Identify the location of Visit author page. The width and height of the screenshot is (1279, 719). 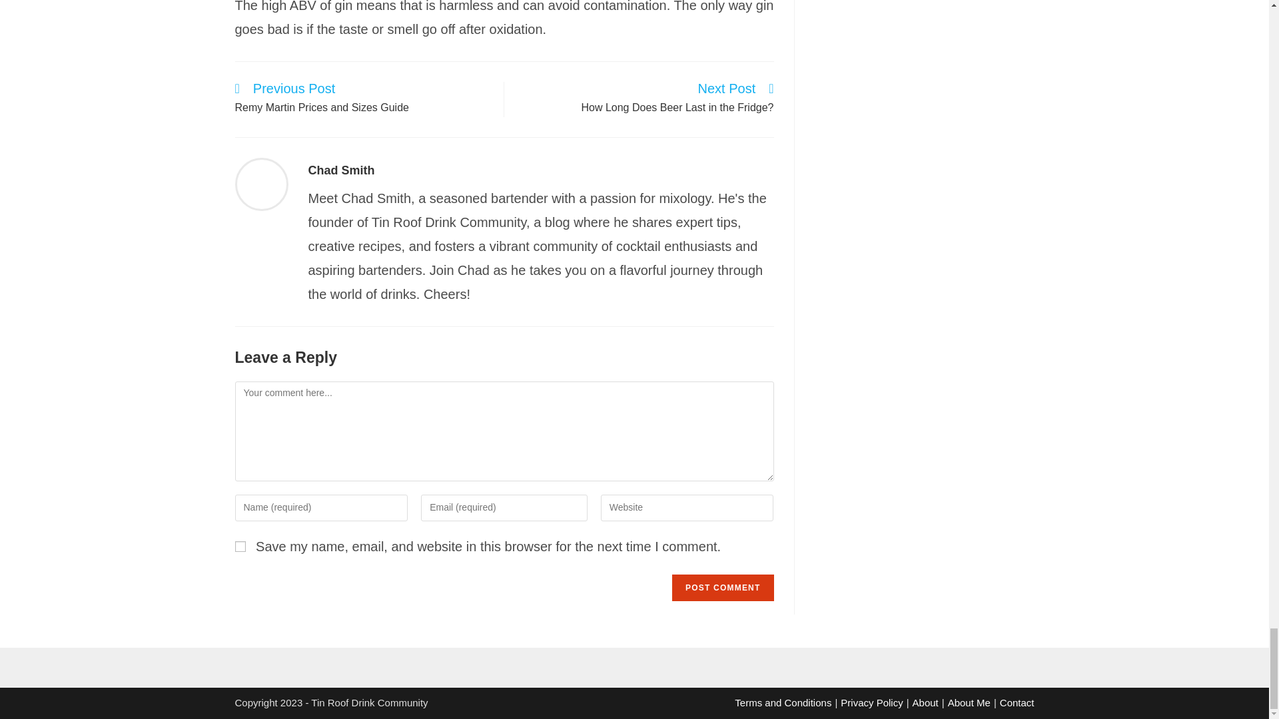
(261, 184).